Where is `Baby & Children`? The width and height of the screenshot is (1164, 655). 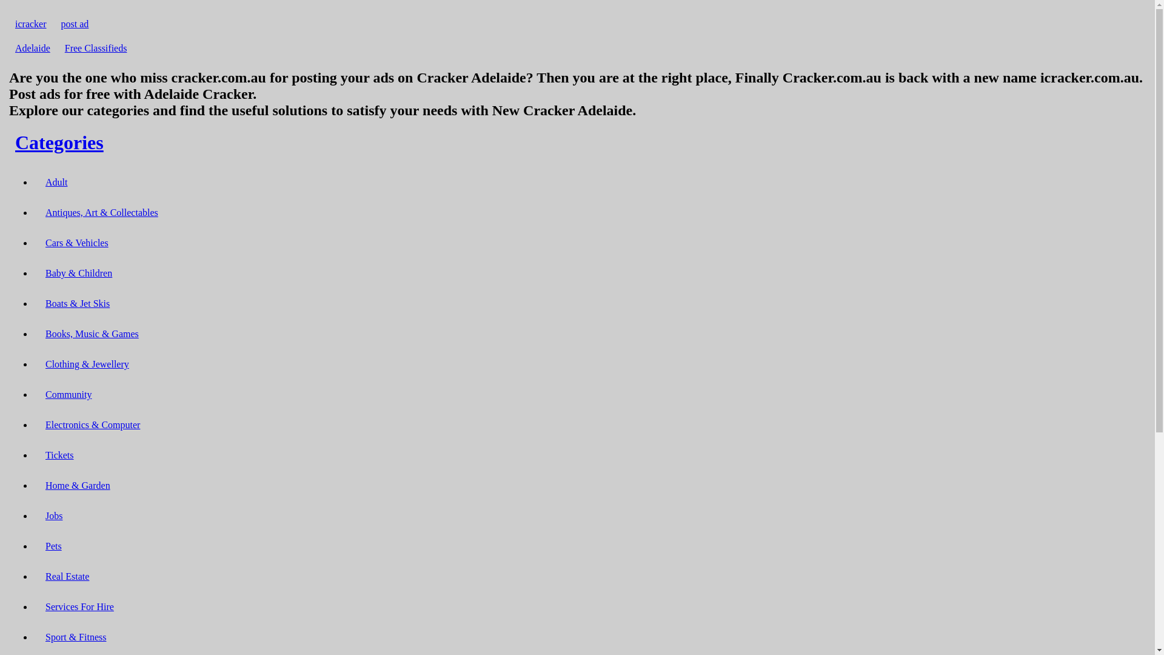 Baby & Children is located at coordinates (79, 273).